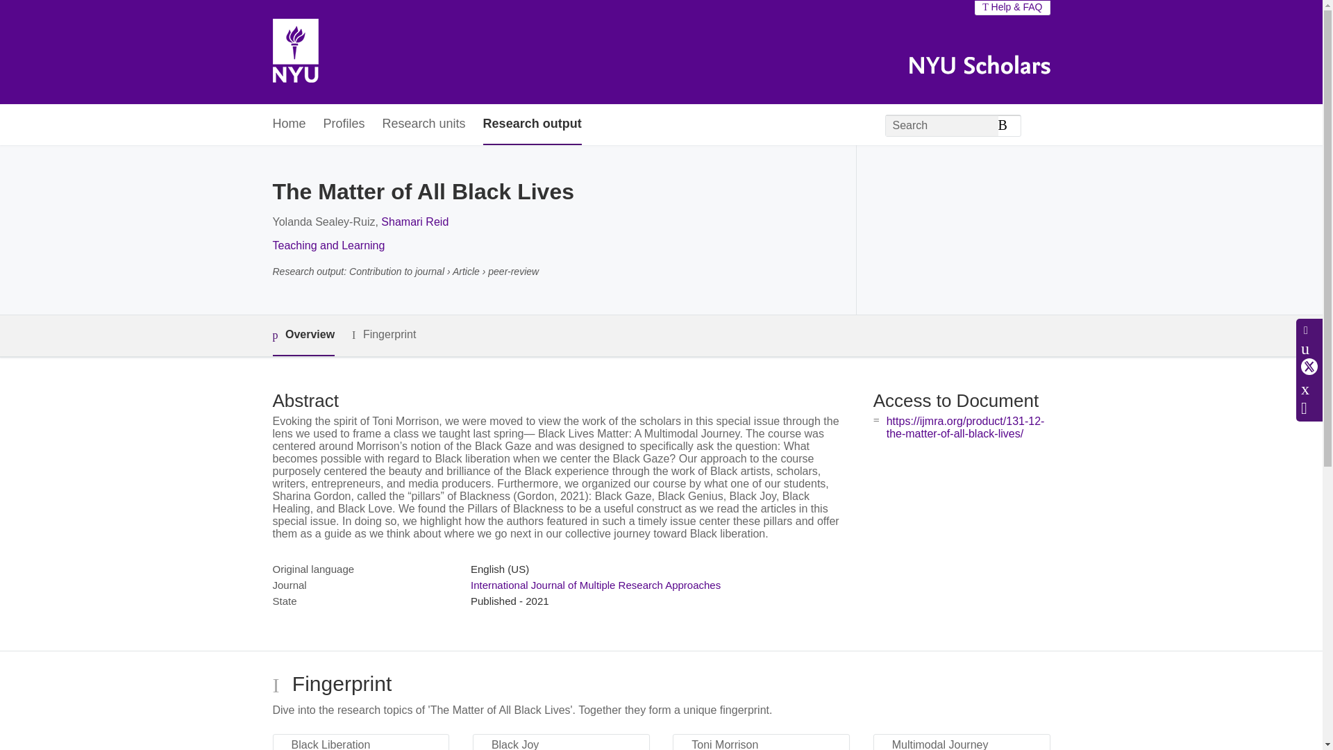 The image size is (1333, 750). Describe the element at coordinates (303, 335) in the screenshot. I see `Overview` at that location.